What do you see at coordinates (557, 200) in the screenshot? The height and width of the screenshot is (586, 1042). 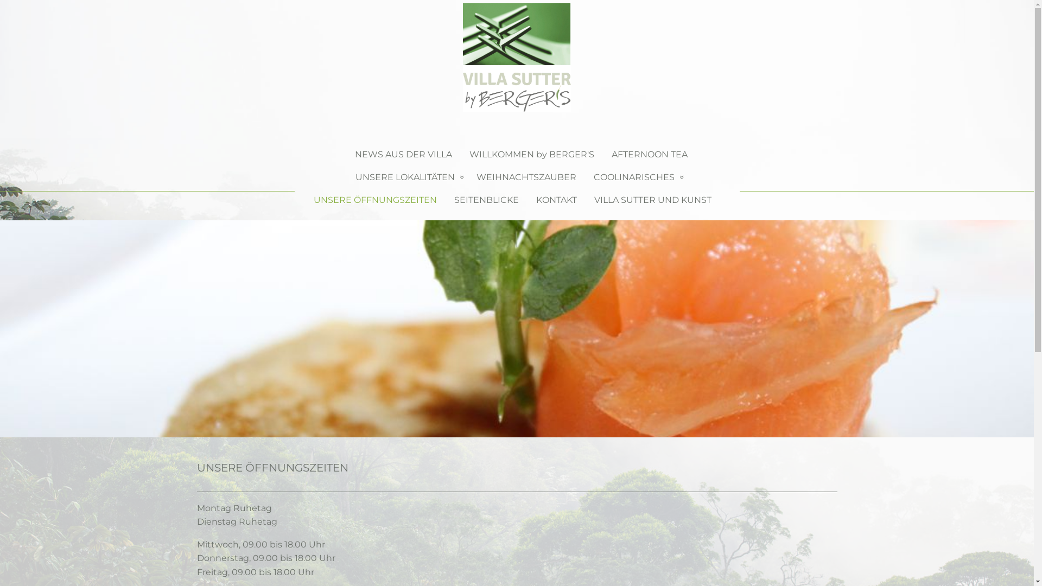 I see `KONTAKT` at bounding box center [557, 200].